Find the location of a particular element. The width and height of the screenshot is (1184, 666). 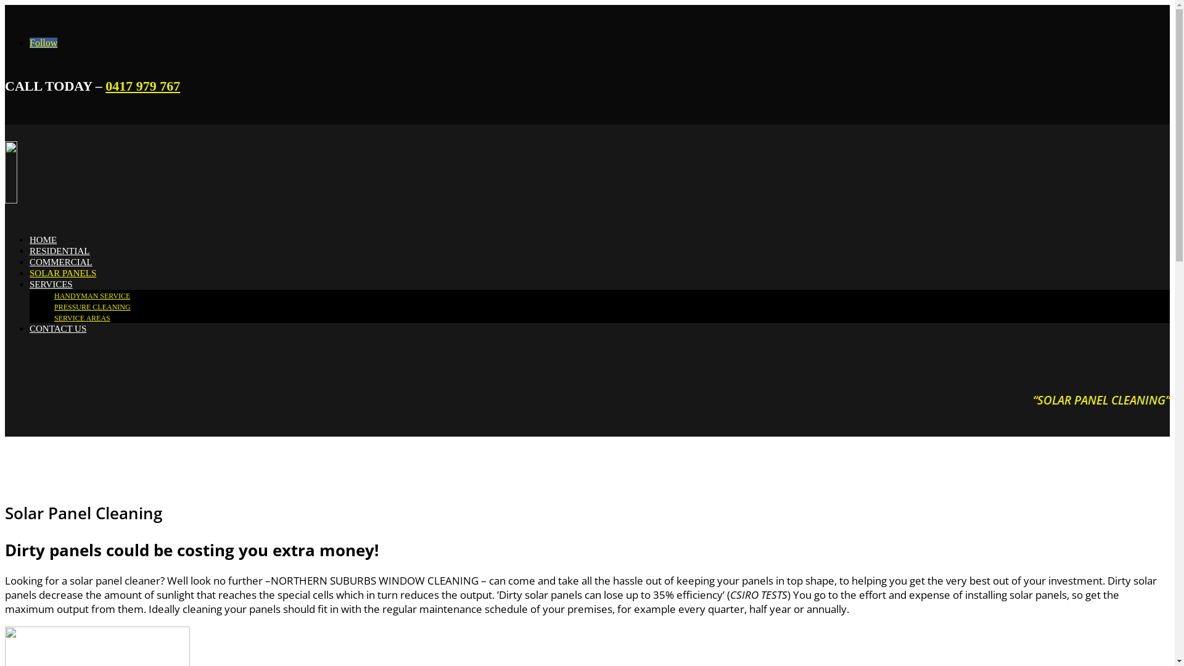

Follow is located at coordinates (43, 43).